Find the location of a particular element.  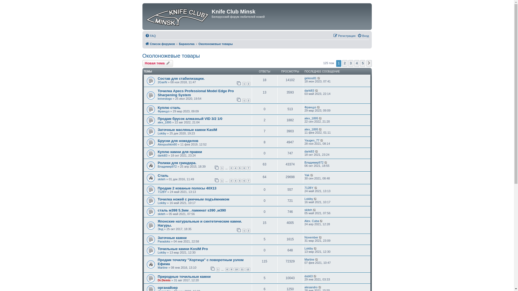

1 is located at coordinates (218, 269).